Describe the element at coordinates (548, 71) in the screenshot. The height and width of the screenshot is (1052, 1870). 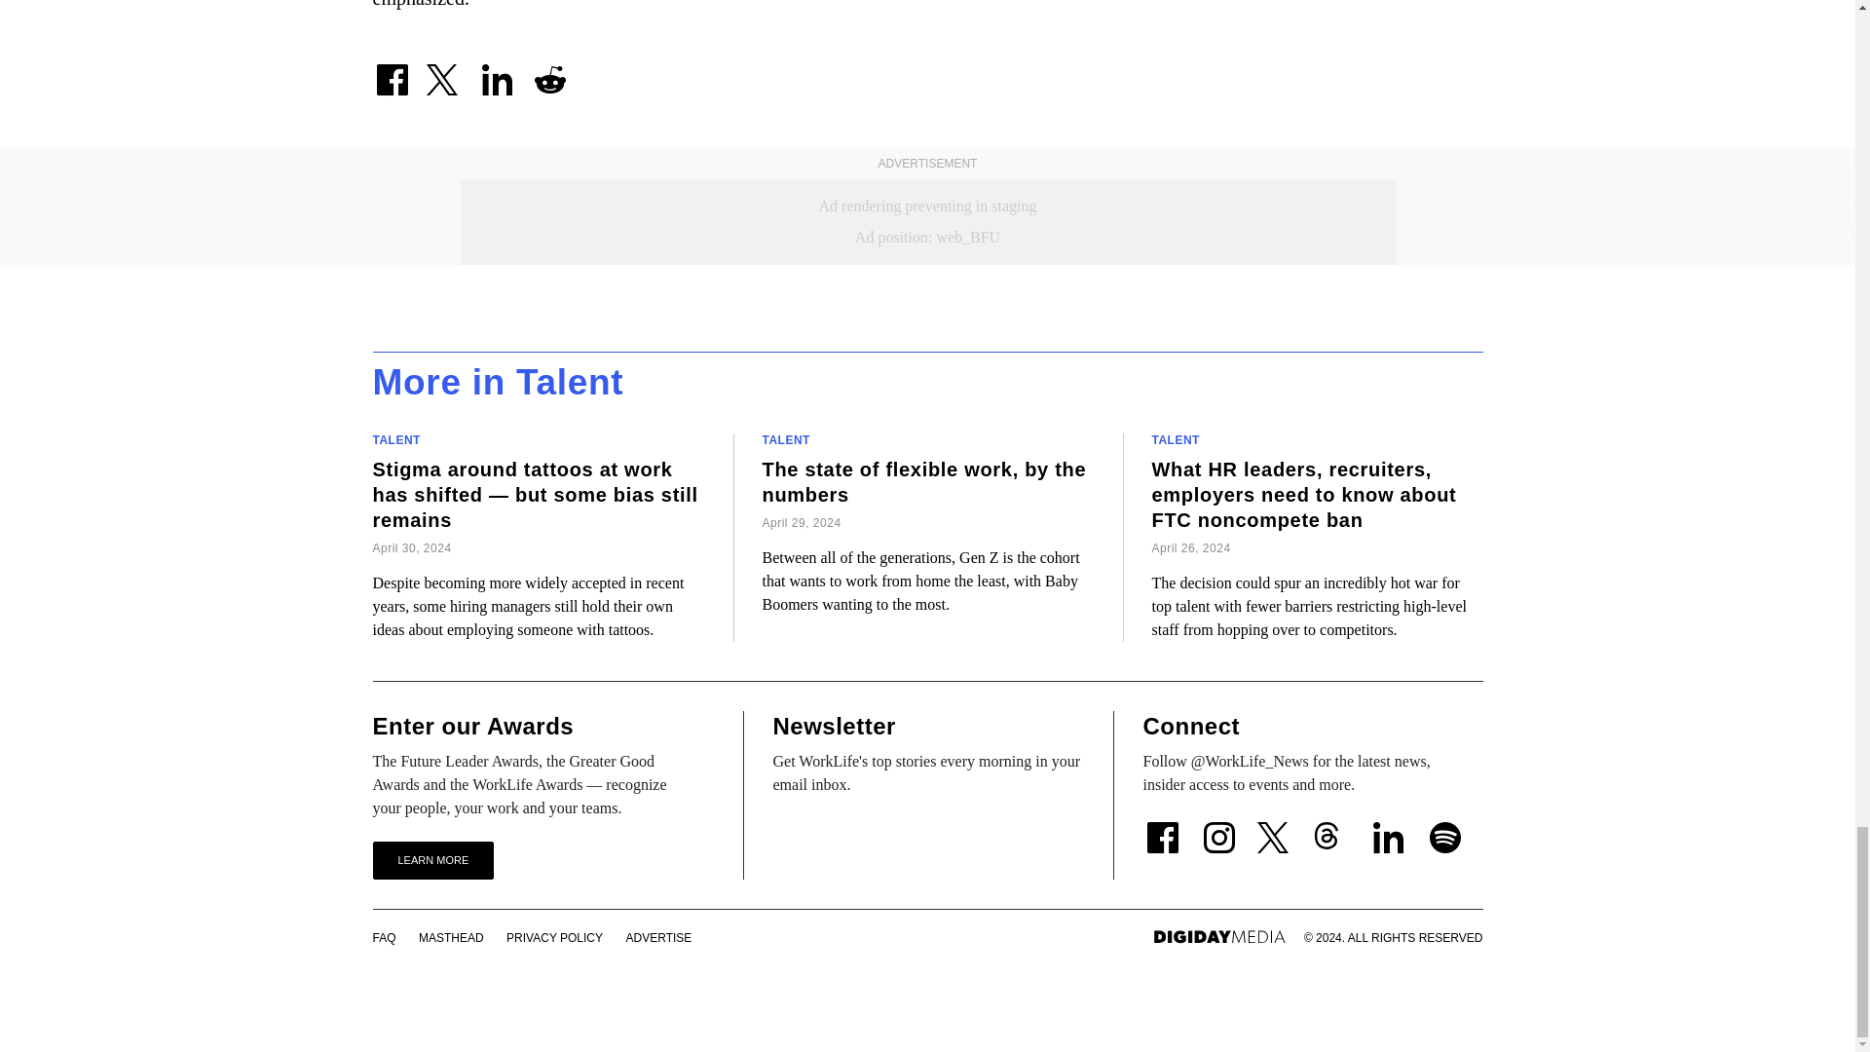
I see `Share on Reddit` at that location.